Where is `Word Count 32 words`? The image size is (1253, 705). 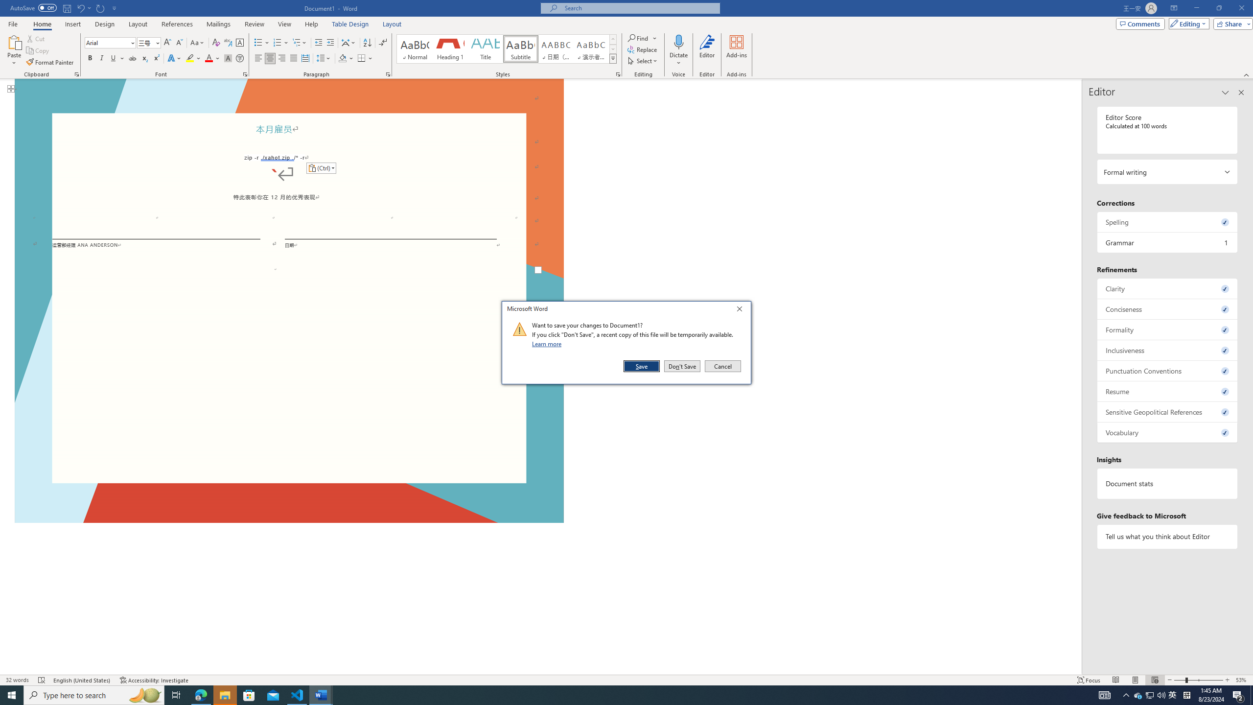
Word Count 32 words is located at coordinates (18, 680).